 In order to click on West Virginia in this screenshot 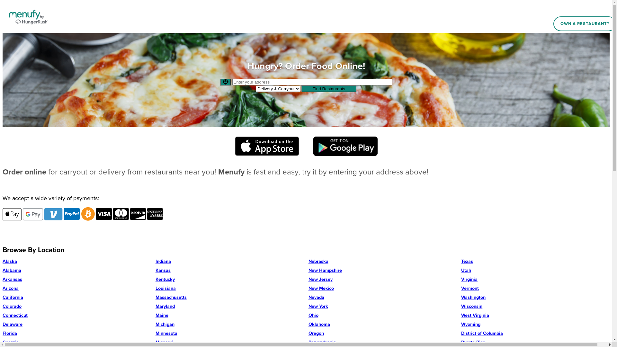, I will do `click(535, 316)`.